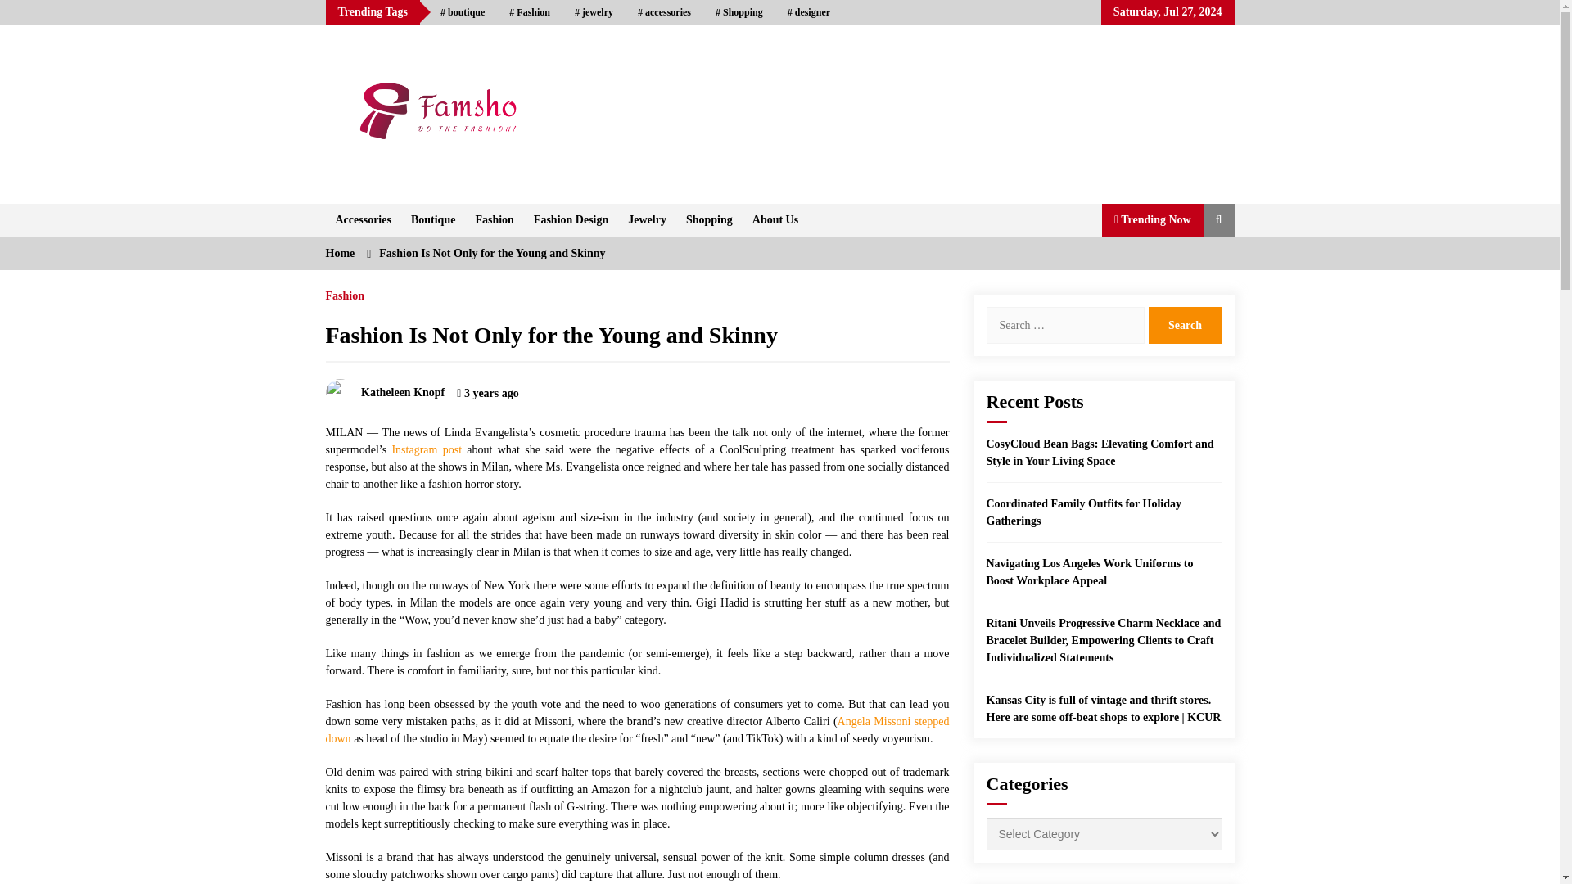 The image size is (1572, 884). I want to click on Fashion, so click(495, 220).